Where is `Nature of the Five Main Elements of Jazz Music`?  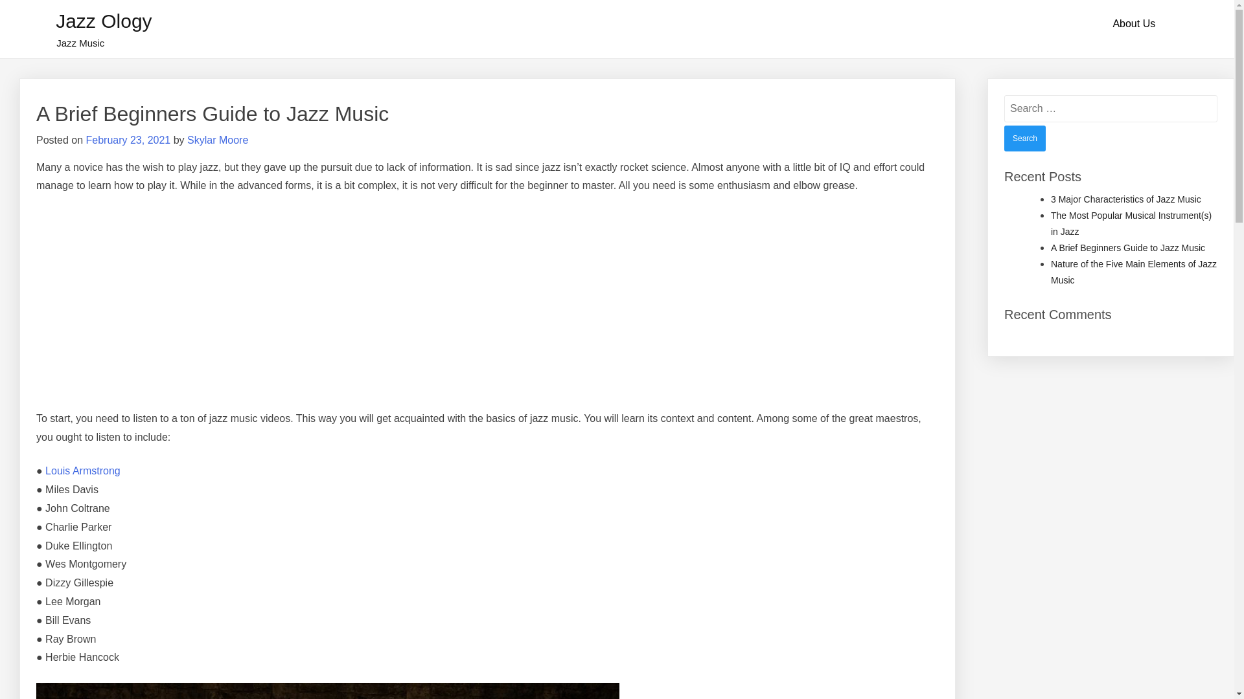
Nature of the Five Main Elements of Jazz Music is located at coordinates (1134, 272).